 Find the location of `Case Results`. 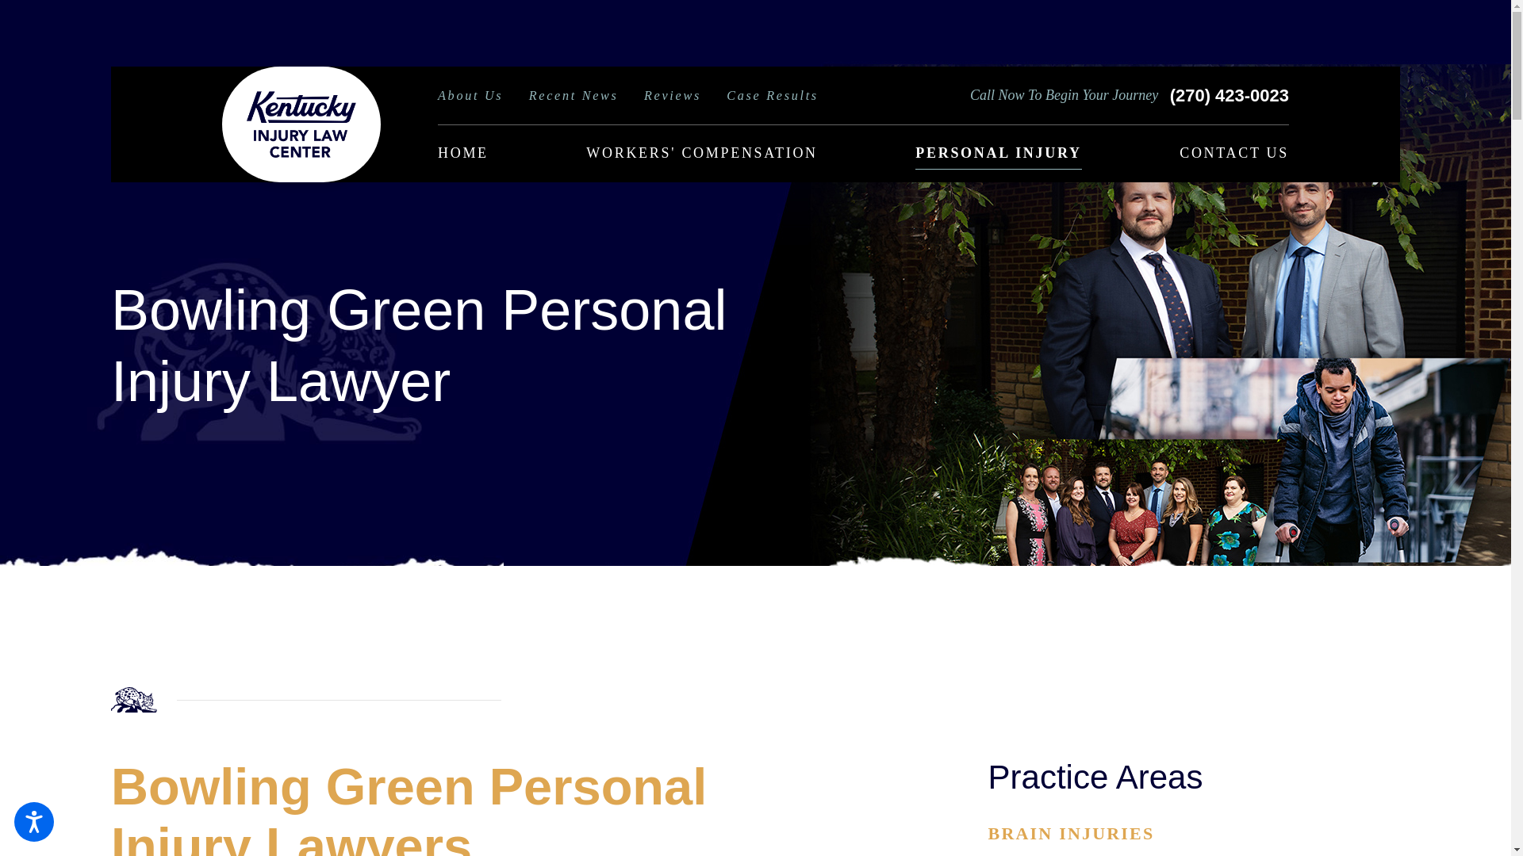

Case Results is located at coordinates (773, 101).